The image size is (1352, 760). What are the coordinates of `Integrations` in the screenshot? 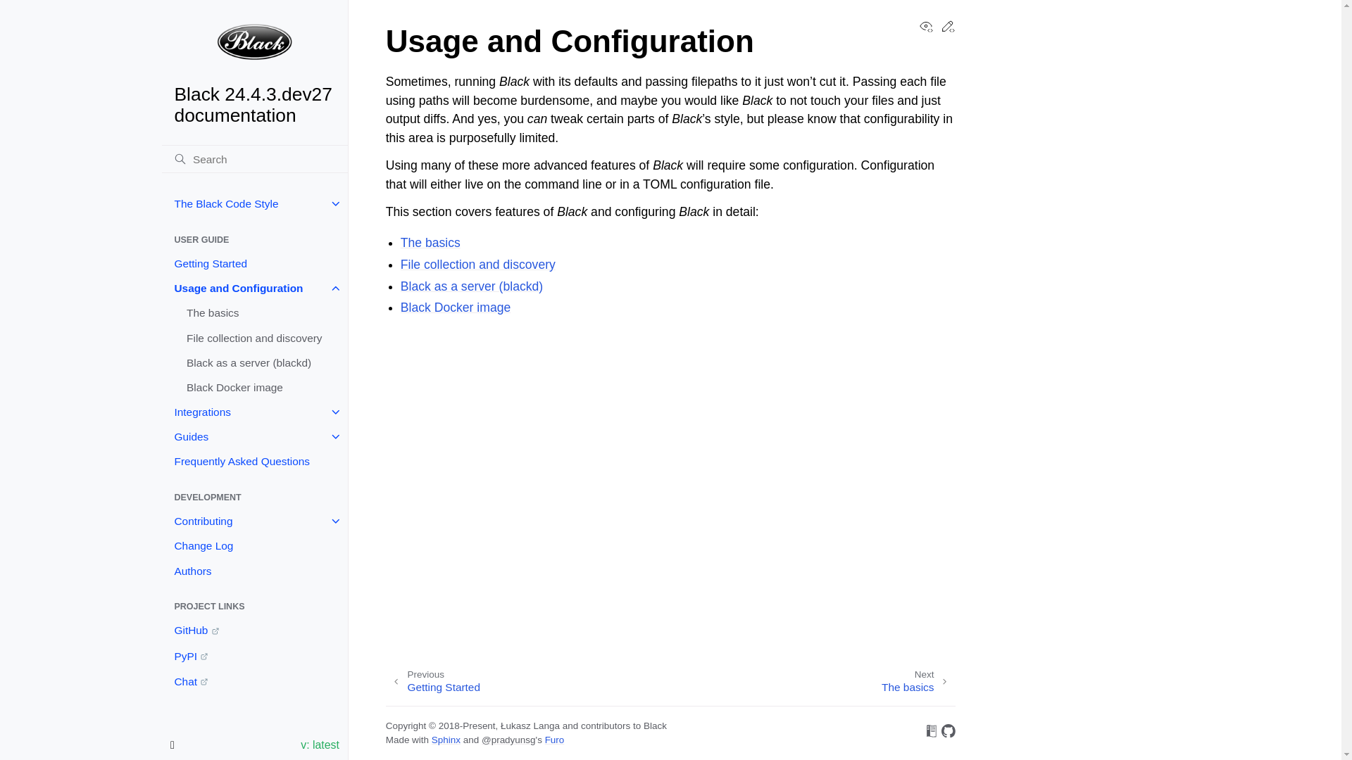 It's located at (255, 412).